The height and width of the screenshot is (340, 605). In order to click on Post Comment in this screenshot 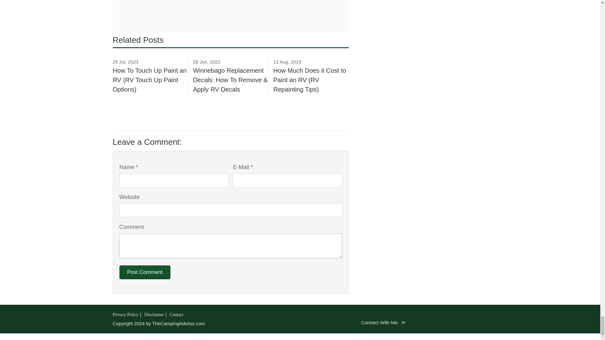, I will do `click(144, 272)`.